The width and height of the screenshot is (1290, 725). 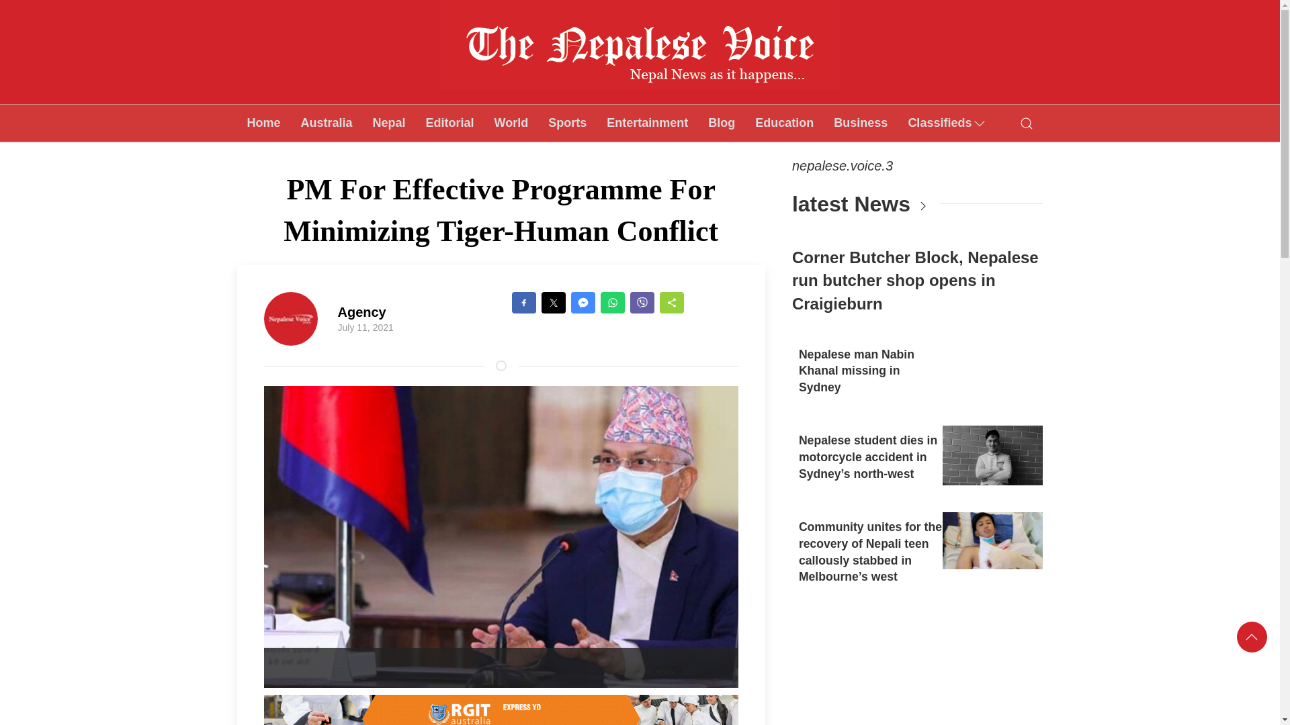 I want to click on Nepal, so click(x=388, y=122).